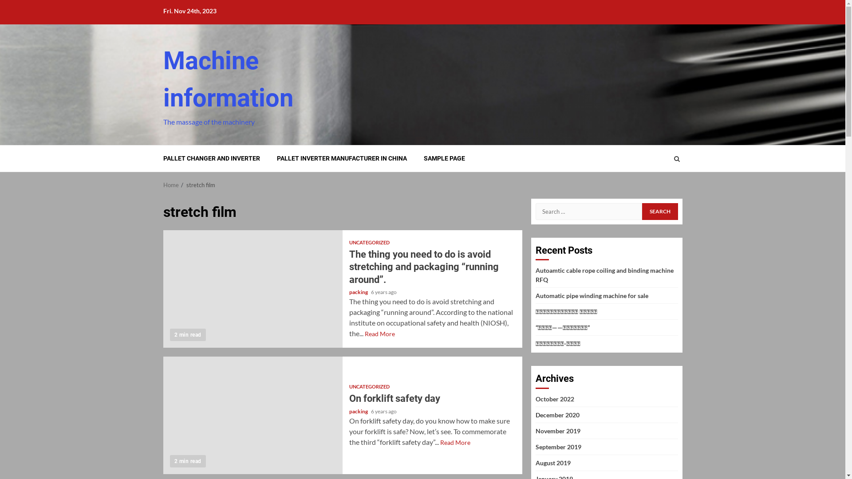  What do you see at coordinates (604, 275) in the screenshot?
I see `Autoamtic cable rope coiling and binding machine RFQ` at bounding box center [604, 275].